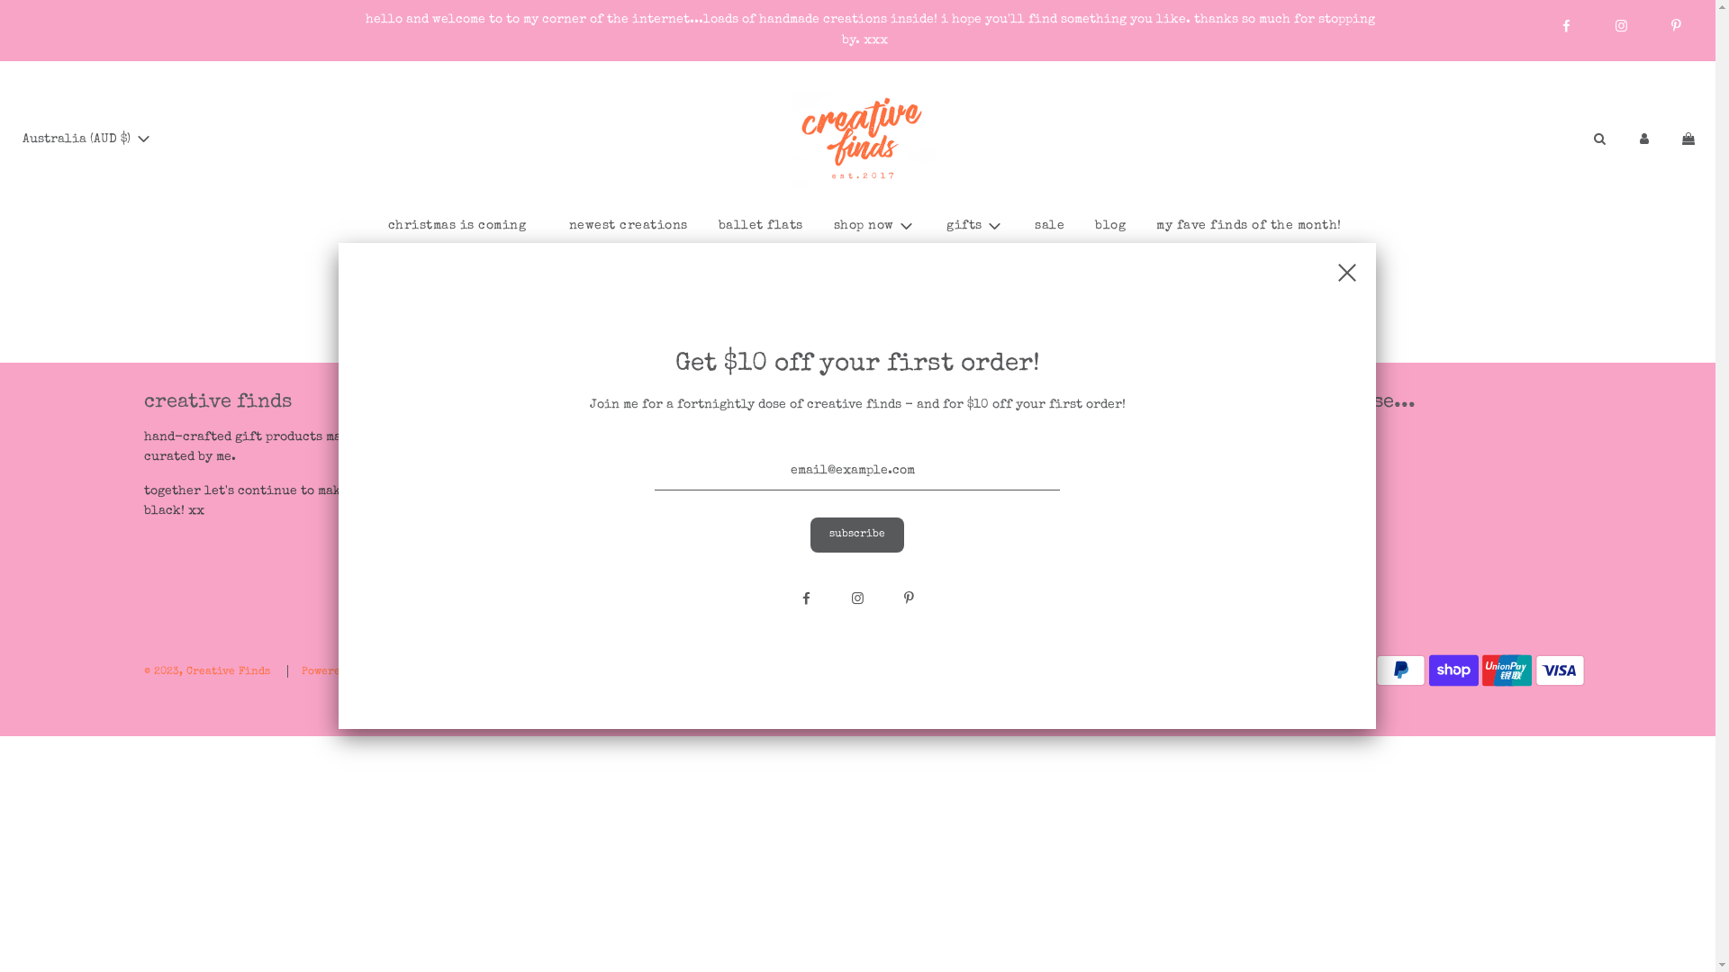 Image resolution: width=1729 pixels, height=972 pixels. Describe the element at coordinates (356, 672) in the screenshot. I see `Powered by Shopify` at that location.